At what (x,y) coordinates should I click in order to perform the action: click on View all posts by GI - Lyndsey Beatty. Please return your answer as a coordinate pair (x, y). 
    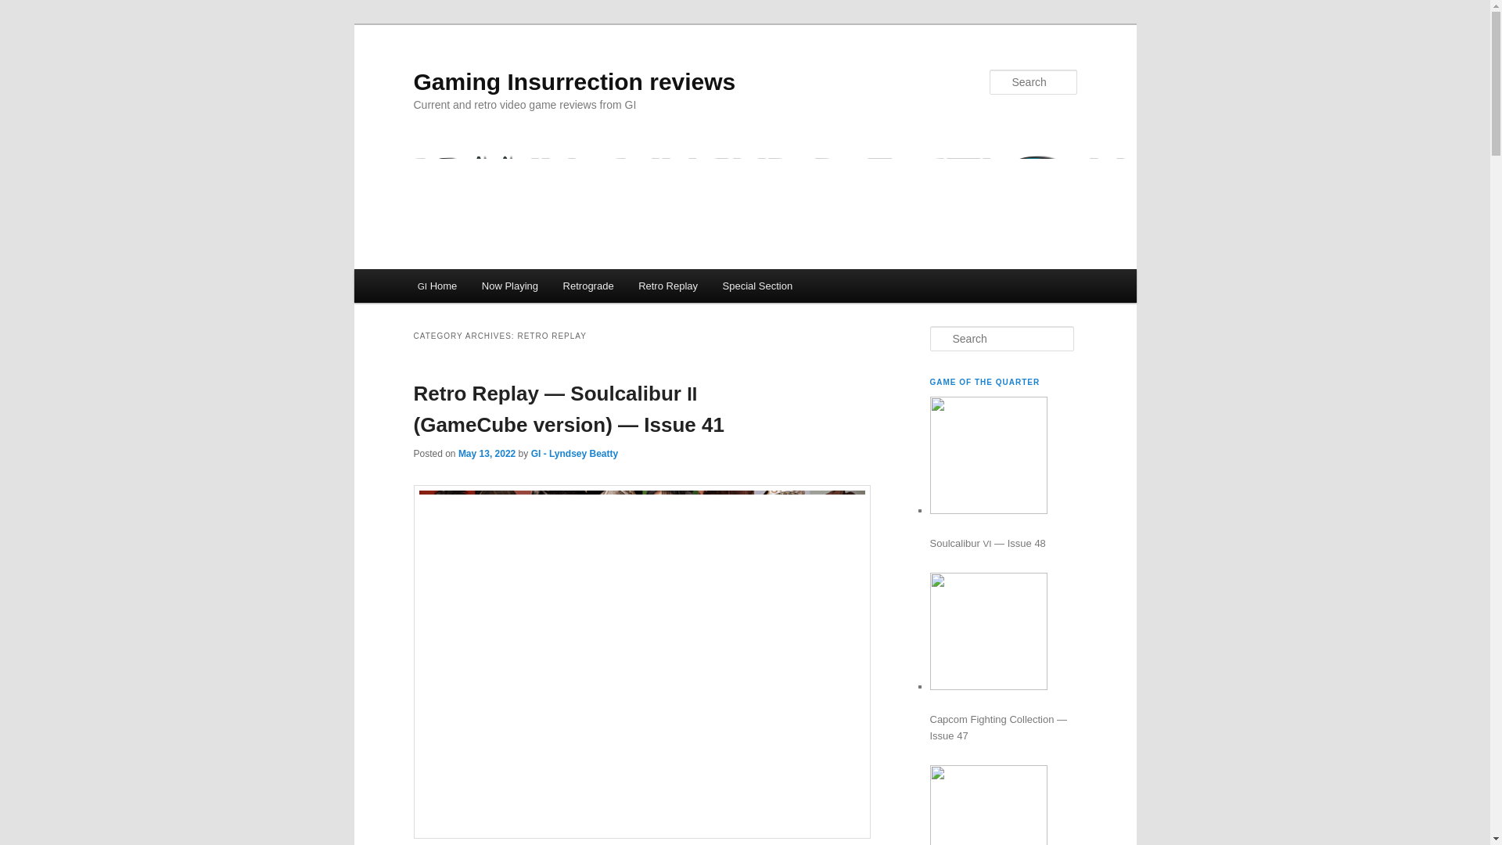
    Looking at the image, I should click on (575, 454).